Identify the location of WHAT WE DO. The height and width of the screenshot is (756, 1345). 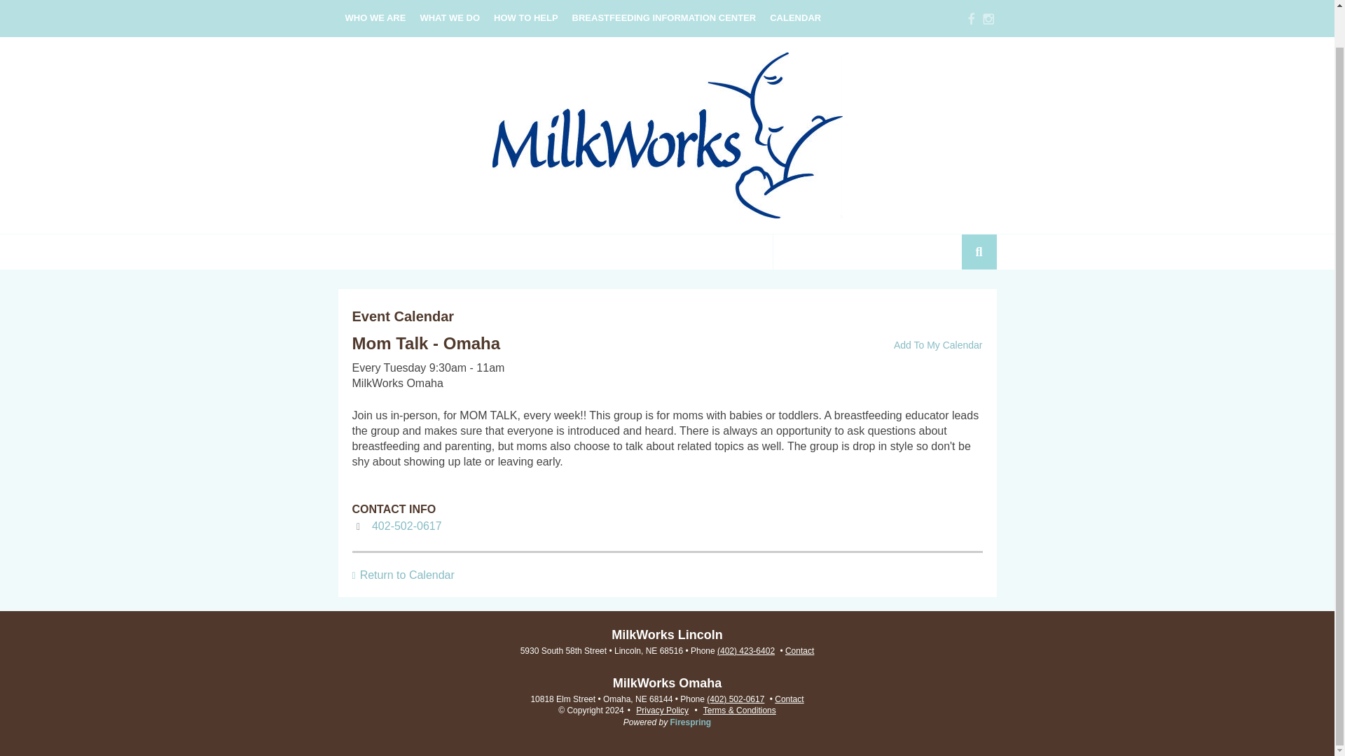
(450, 18).